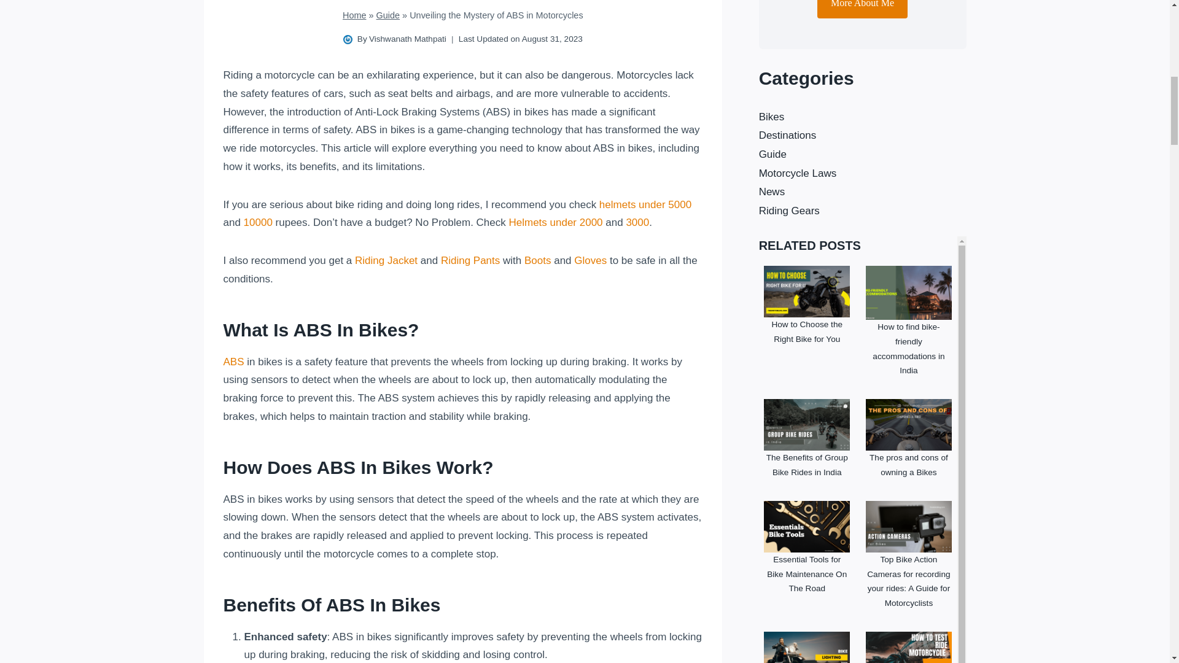 This screenshot has width=1179, height=663. What do you see at coordinates (386, 260) in the screenshot?
I see `Riding Jacket` at bounding box center [386, 260].